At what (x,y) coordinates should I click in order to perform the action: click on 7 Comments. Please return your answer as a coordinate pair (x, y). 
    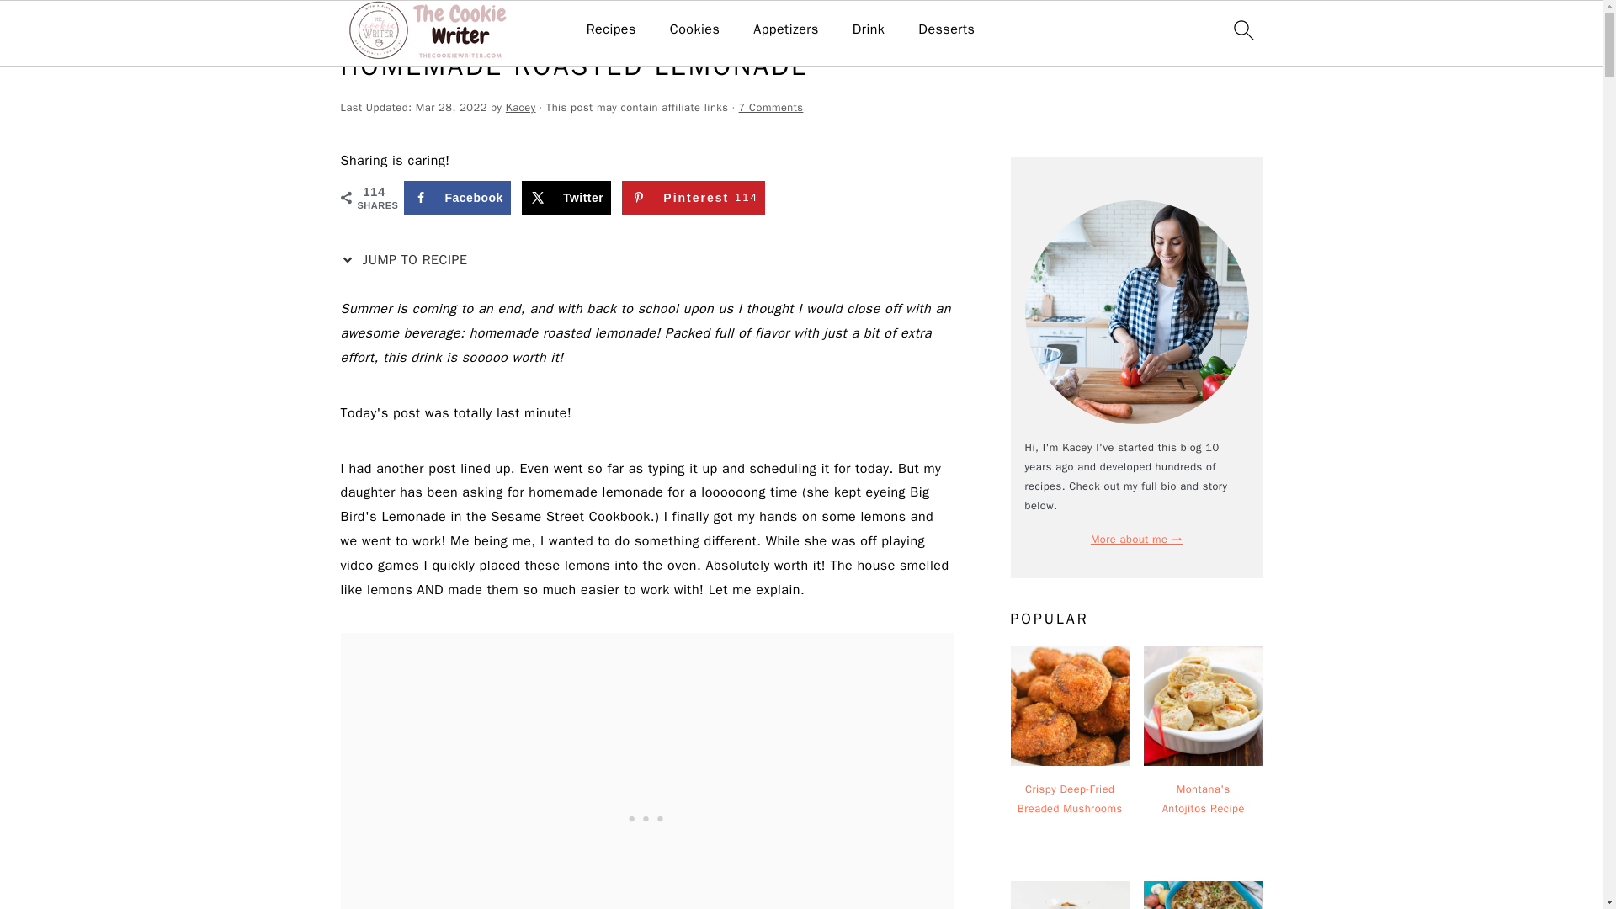
    Looking at the image, I should click on (771, 108).